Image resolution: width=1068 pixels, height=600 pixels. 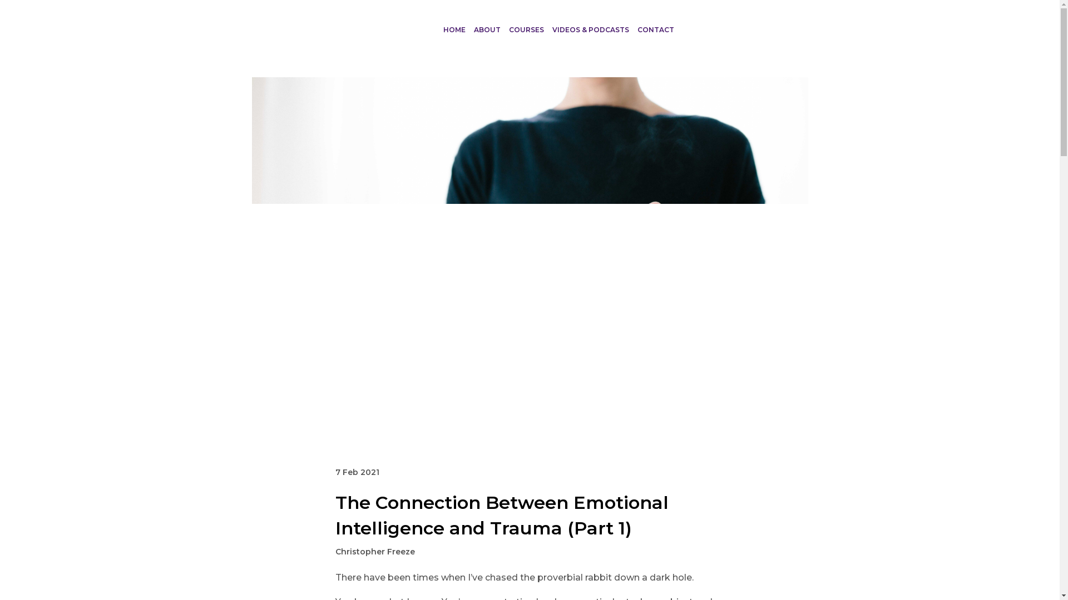 What do you see at coordinates (487, 29) in the screenshot?
I see `ABOUT` at bounding box center [487, 29].